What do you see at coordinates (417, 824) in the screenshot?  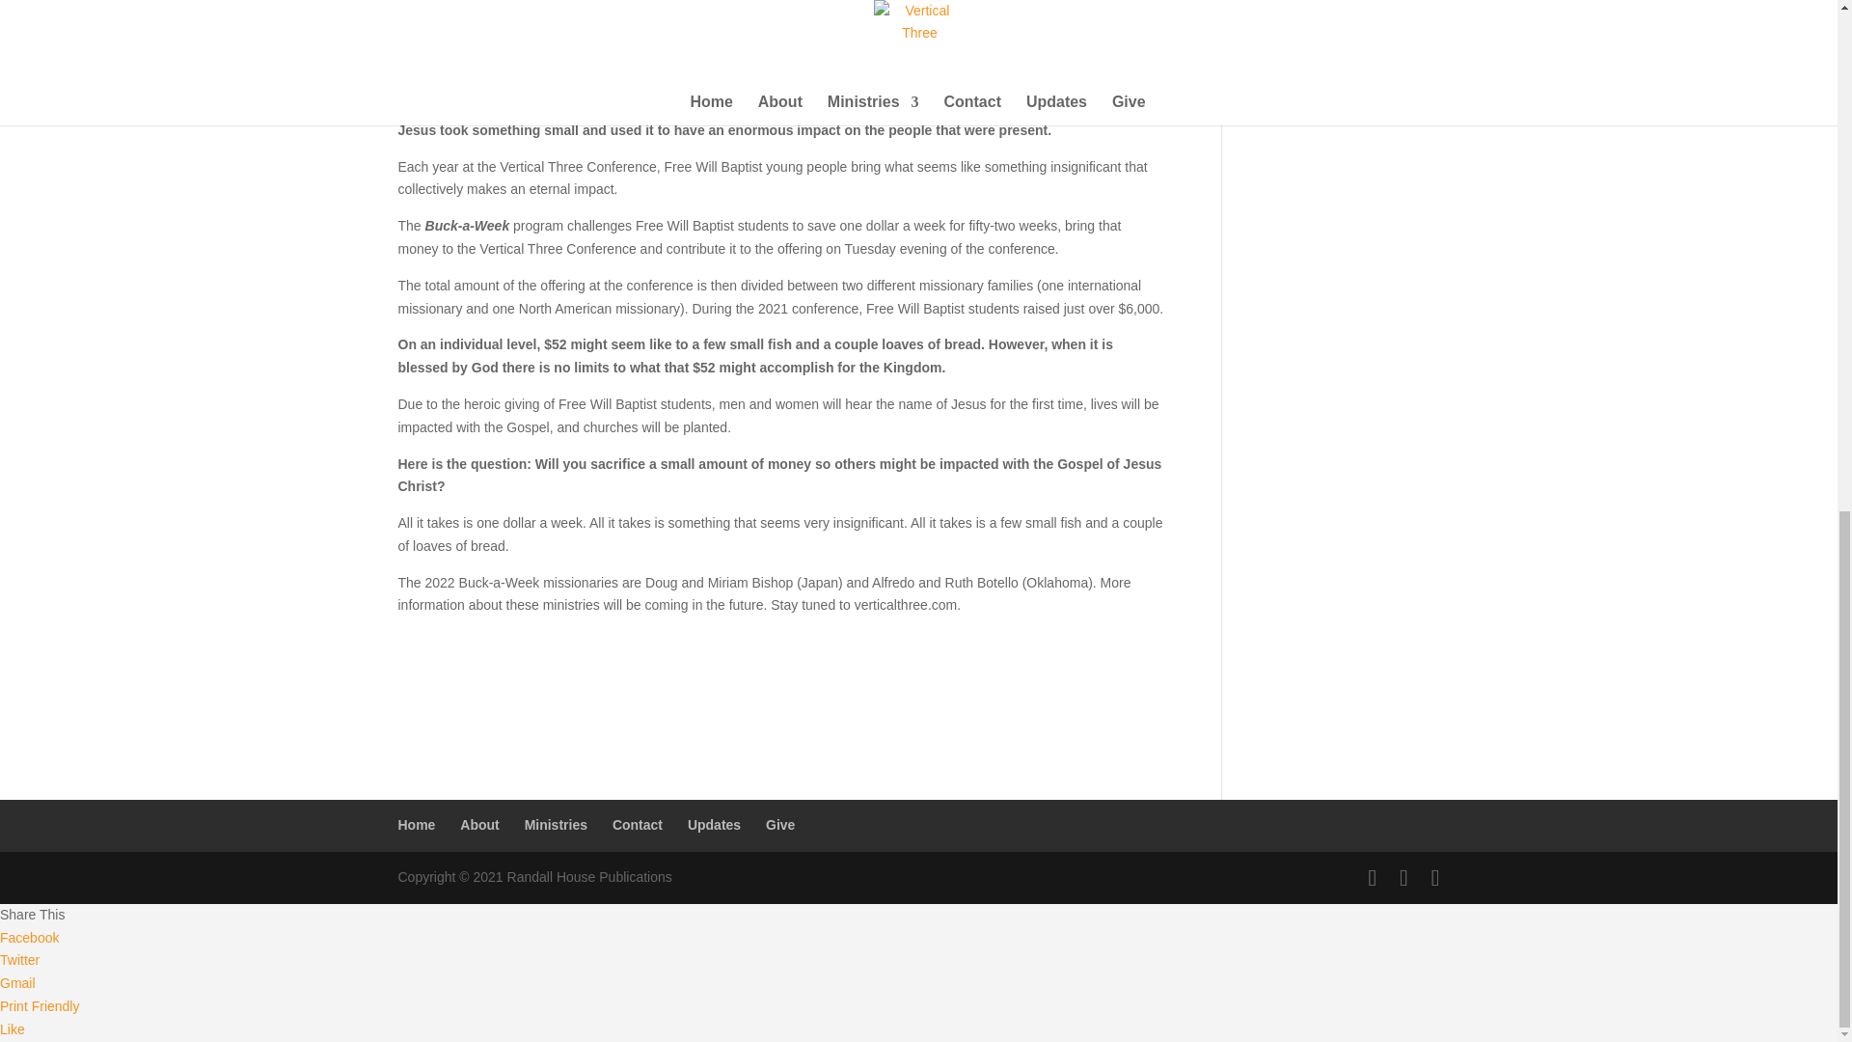 I see `Home` at bounding box center [417, 824].